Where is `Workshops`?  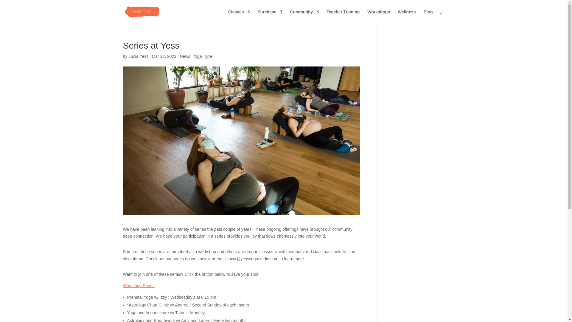 Workshops is located at coordinates (378, 17).